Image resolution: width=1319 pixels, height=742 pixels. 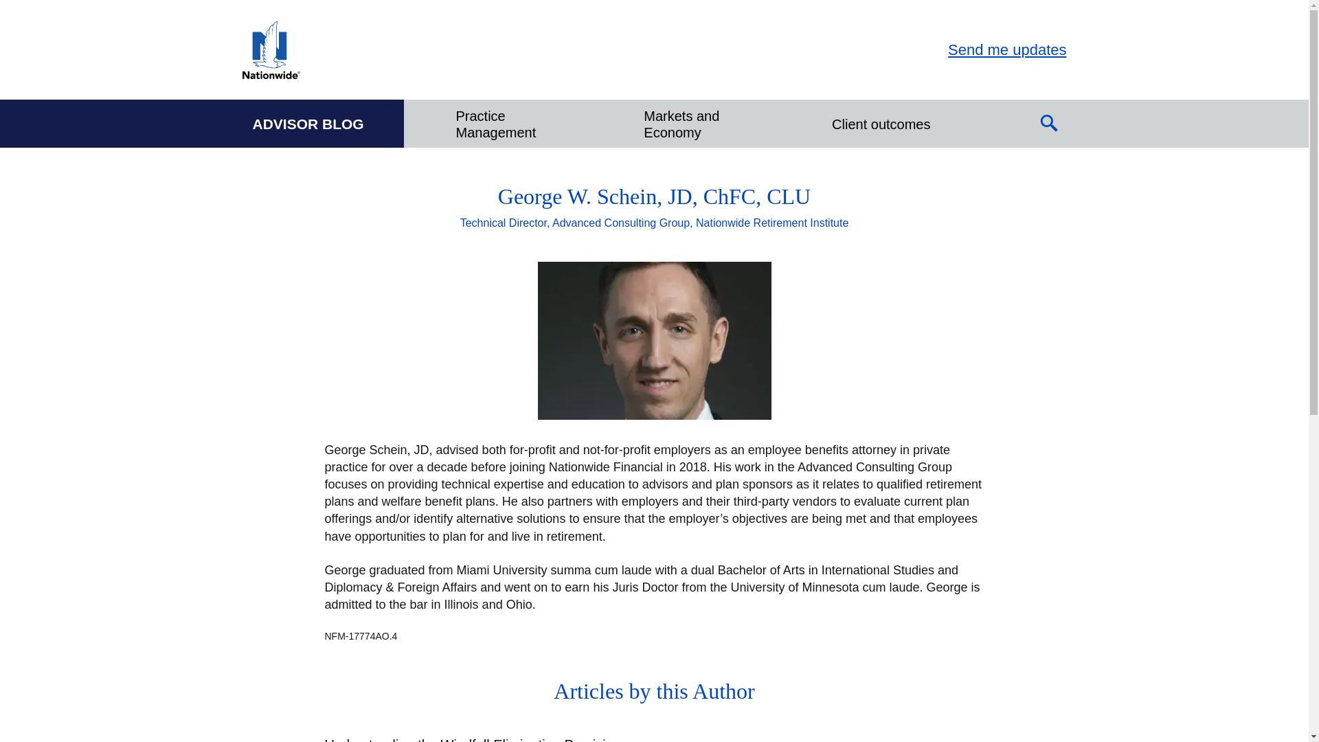 I want to click on Send me updates, so click(x=1007, y=49).